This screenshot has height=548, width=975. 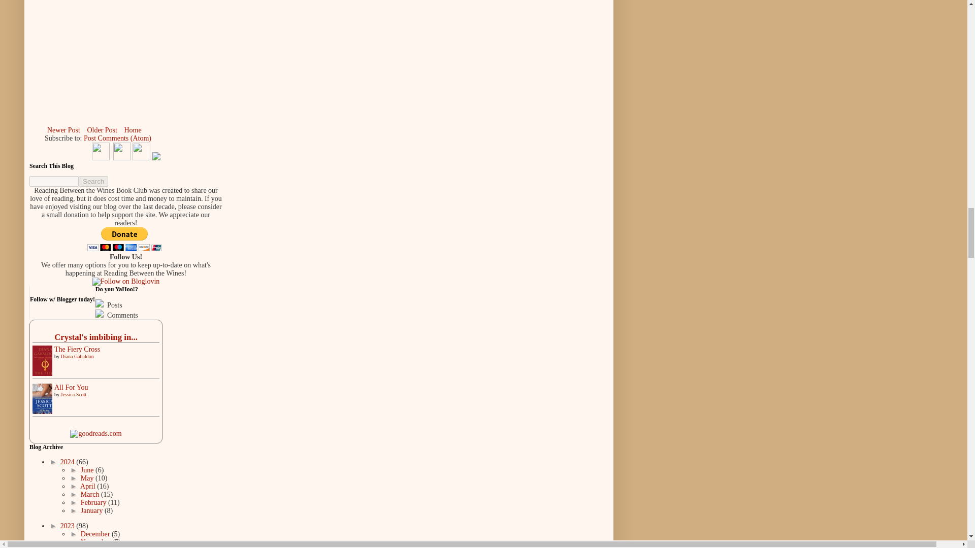 I want to click on Search, so click(x=93, y=181).